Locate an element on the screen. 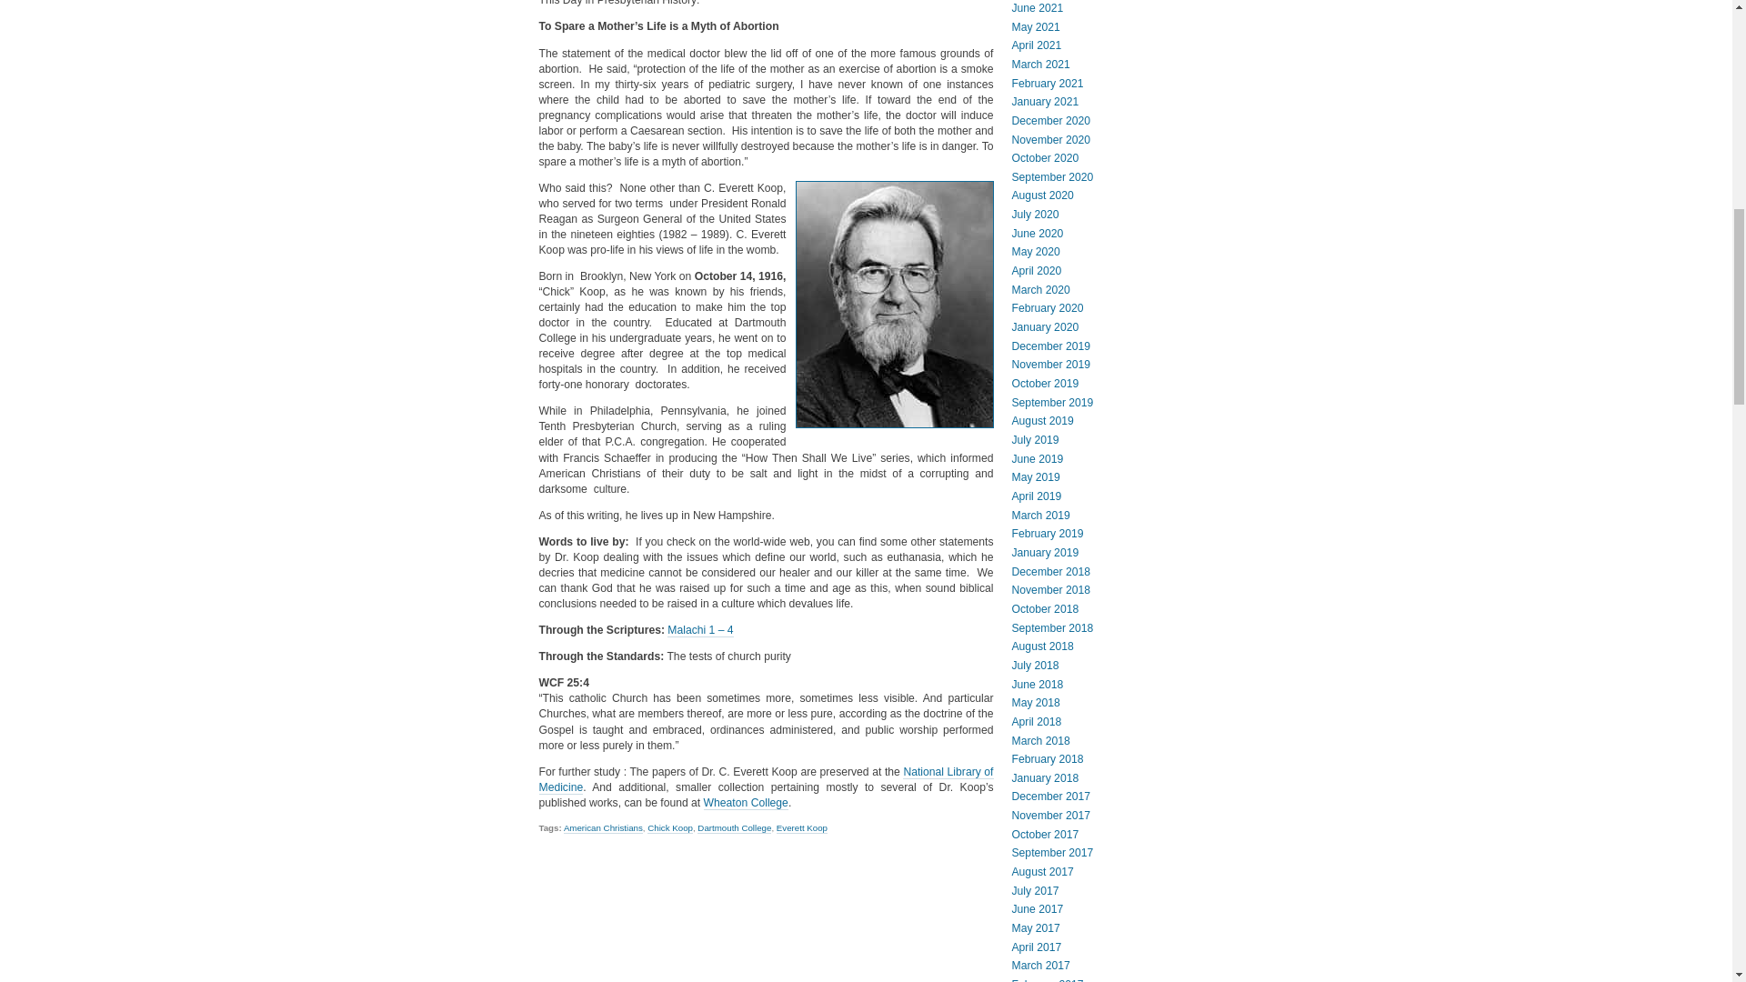 The image size is (1746, 982). American Christians is located at coordinates (603, 827).